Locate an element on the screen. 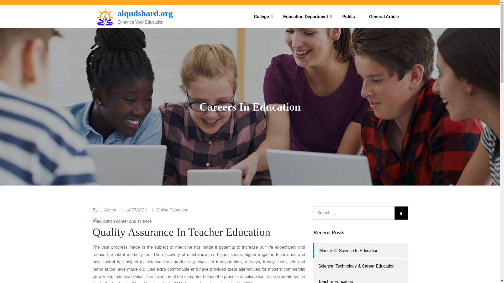  College is located at coordinates (263, 17).